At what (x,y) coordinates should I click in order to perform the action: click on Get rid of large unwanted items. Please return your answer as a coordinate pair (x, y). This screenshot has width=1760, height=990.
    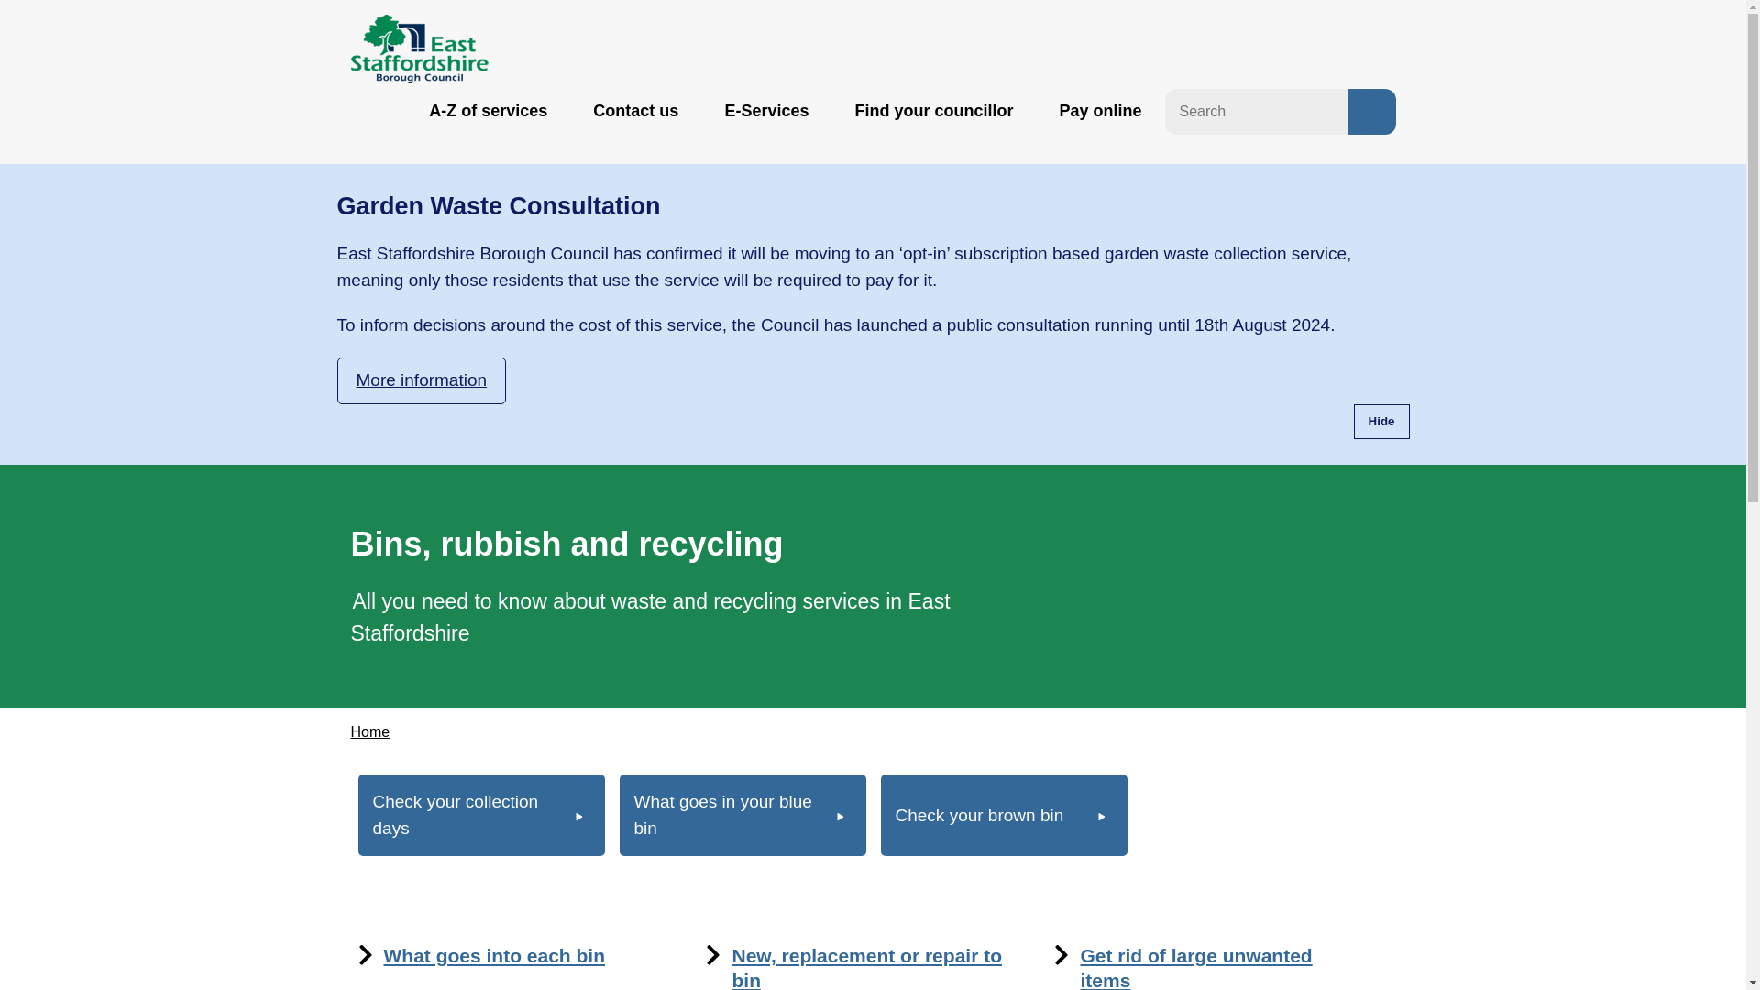
    Looking at the image, I should click on (1195, 968).